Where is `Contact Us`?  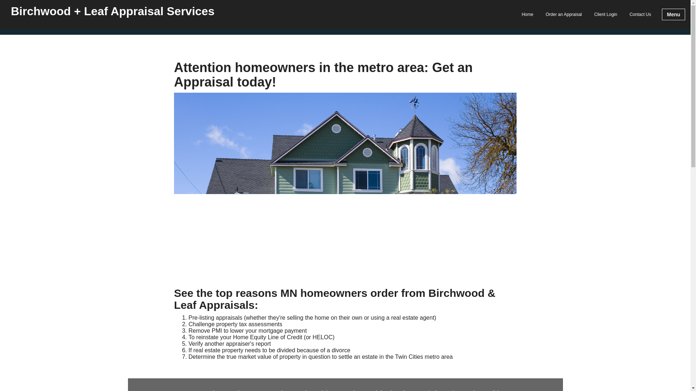 Contact Us is located at coordinates (640, 14).